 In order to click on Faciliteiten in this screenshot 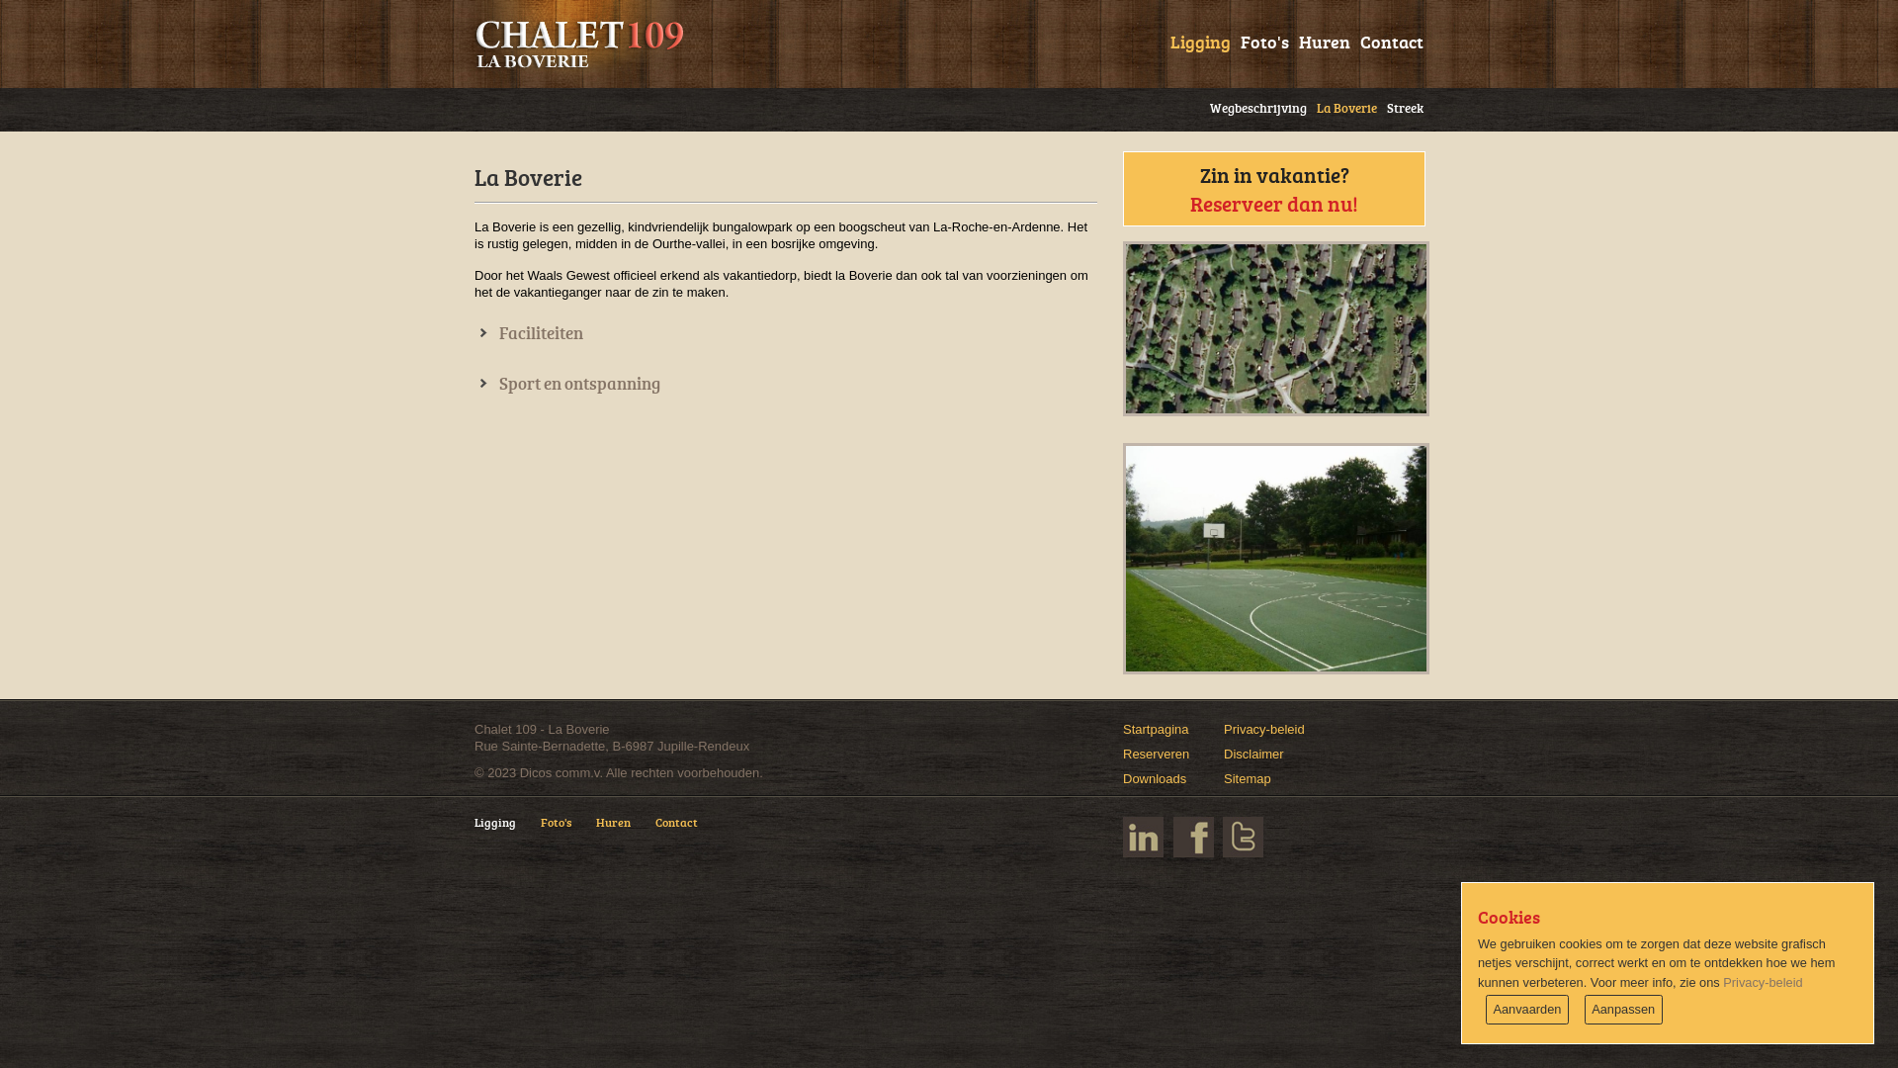, I will do `click(529, 332)`.